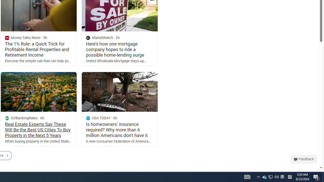  What do you see at coordinates (88, 118) in the screenshot?
I see `Class: index-module__icon--92f11c` at bounding box center [88, 118].